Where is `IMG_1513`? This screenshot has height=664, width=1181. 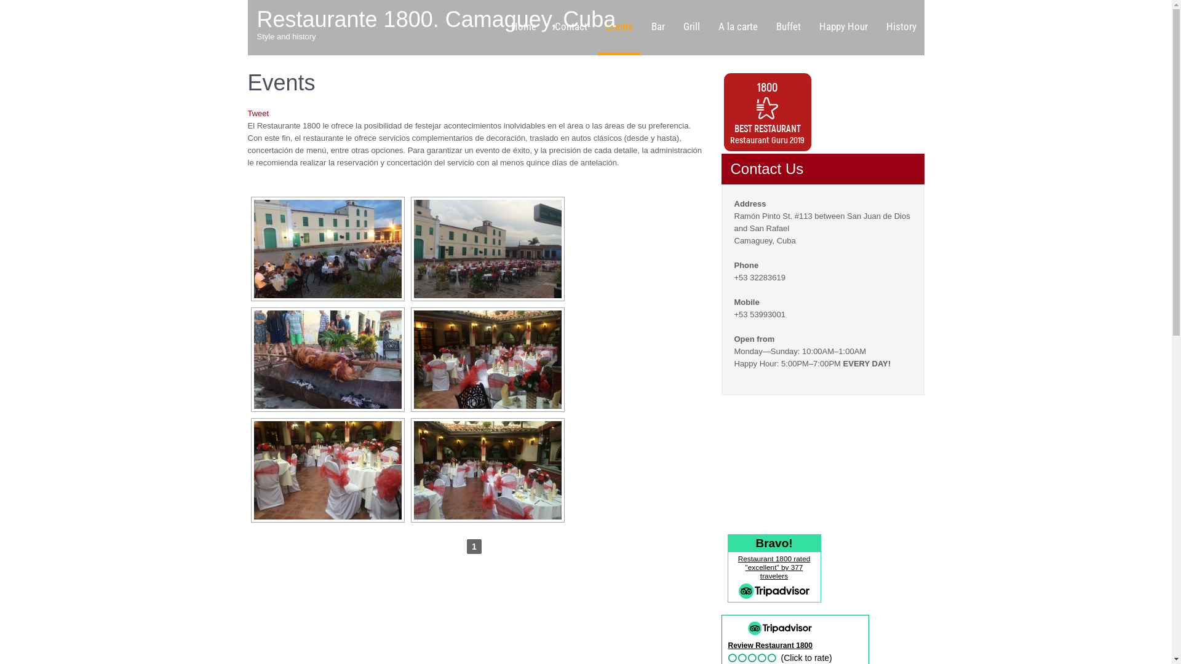 IMG_1513 is located at coordinates (487, 249).